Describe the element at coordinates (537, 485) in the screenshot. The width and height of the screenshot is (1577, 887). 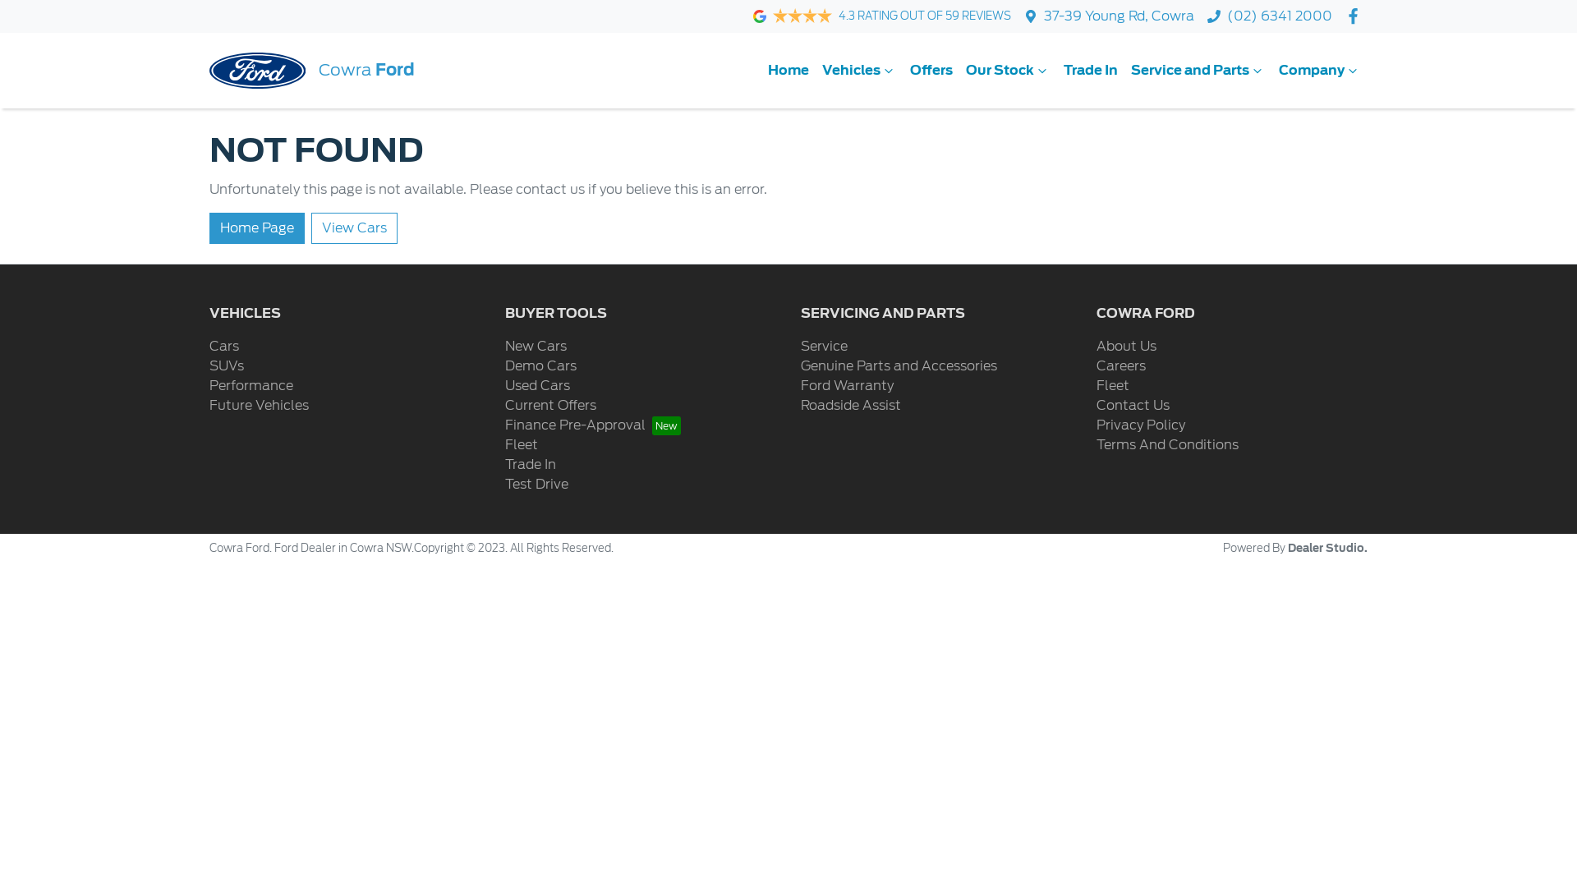
I see `Test Drive` at that location.